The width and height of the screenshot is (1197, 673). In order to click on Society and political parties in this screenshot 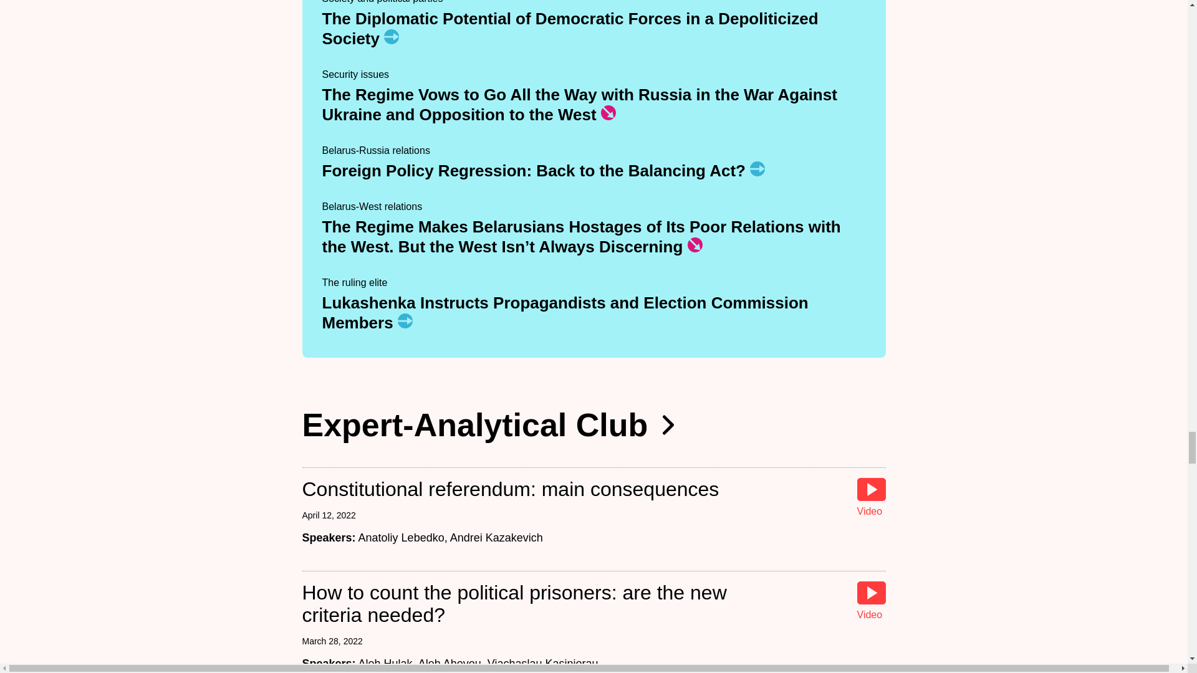, I will do `click(382, 2)`.